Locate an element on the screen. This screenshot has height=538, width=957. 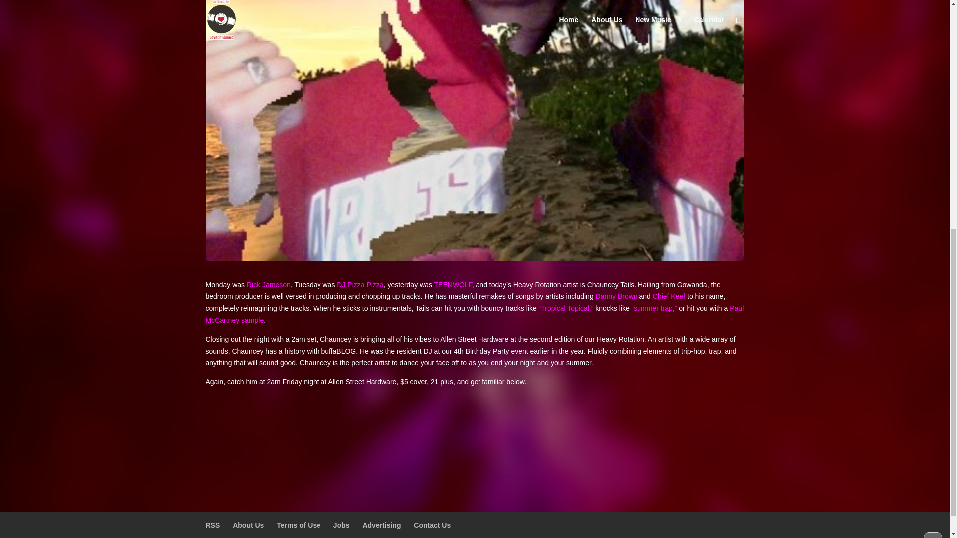
TEENWOLF is located at coordinates (453, 284).